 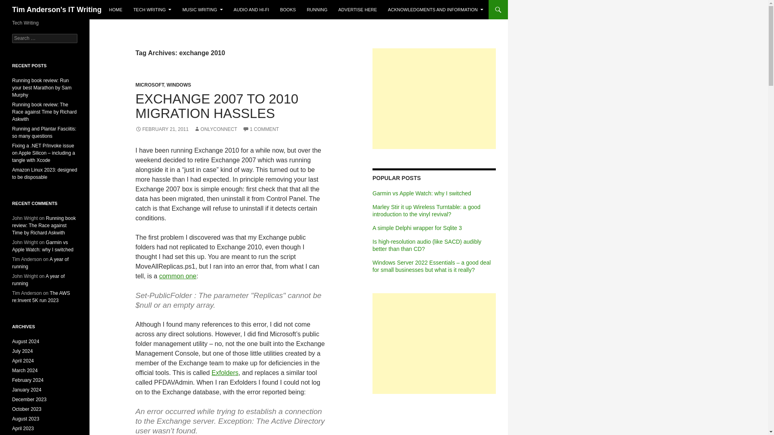 I want to click on Garmin vs Apple Watch: why I switched, so click(x=422, y=193).